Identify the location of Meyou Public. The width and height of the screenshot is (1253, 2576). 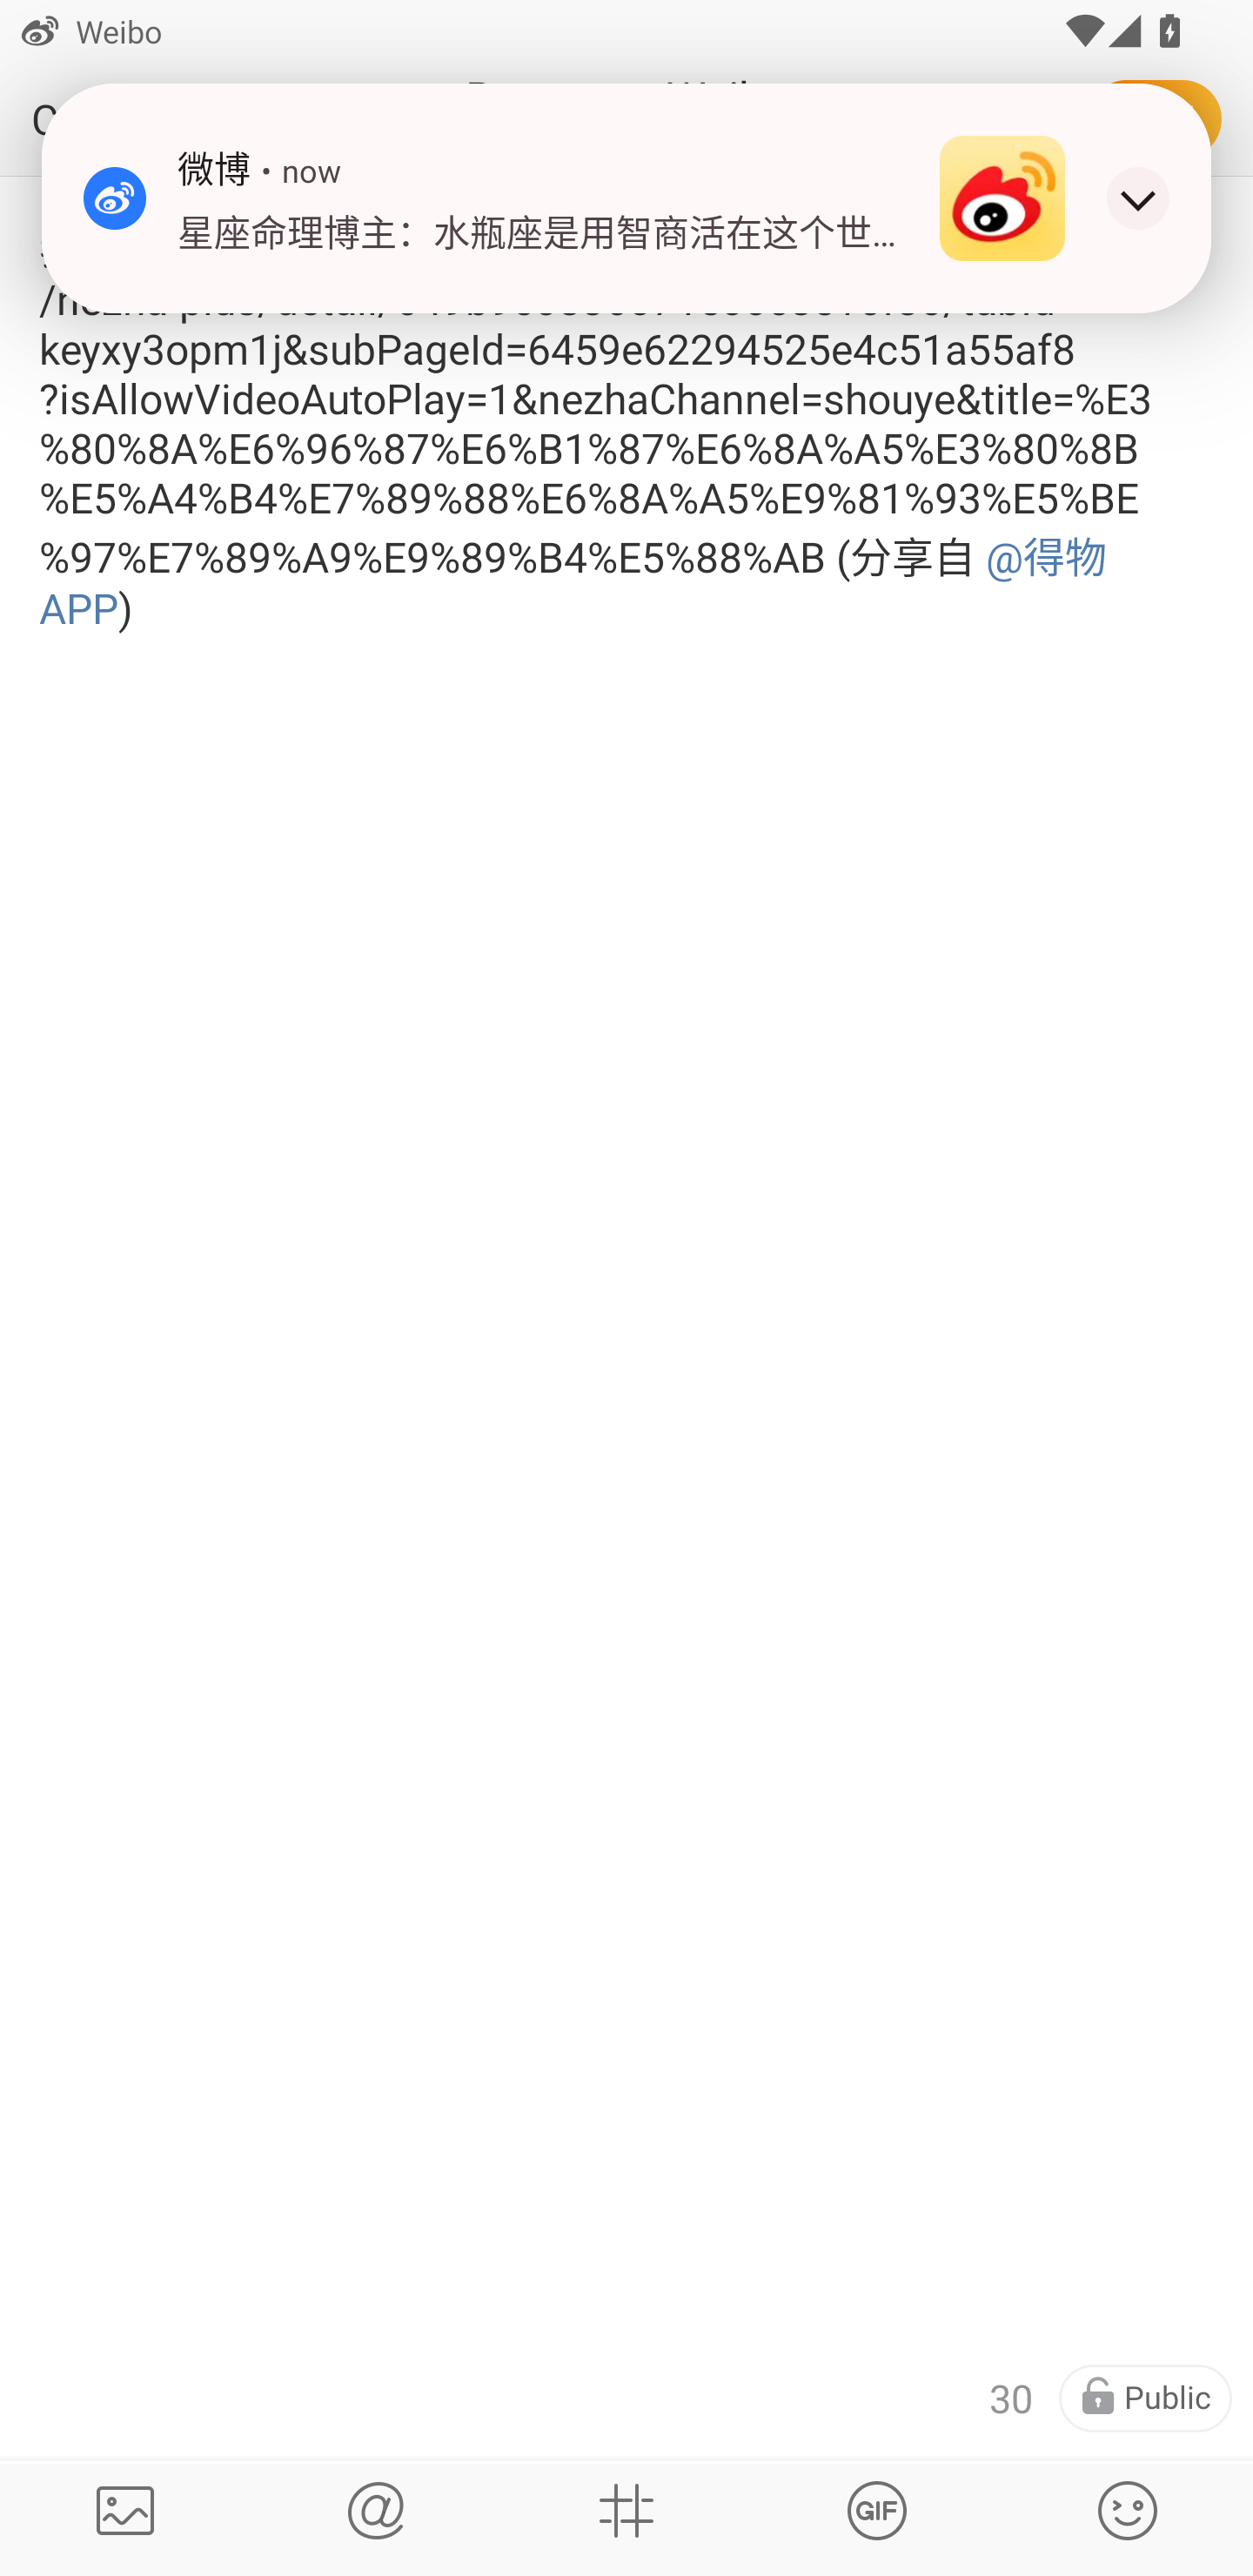
(1145, 2398).